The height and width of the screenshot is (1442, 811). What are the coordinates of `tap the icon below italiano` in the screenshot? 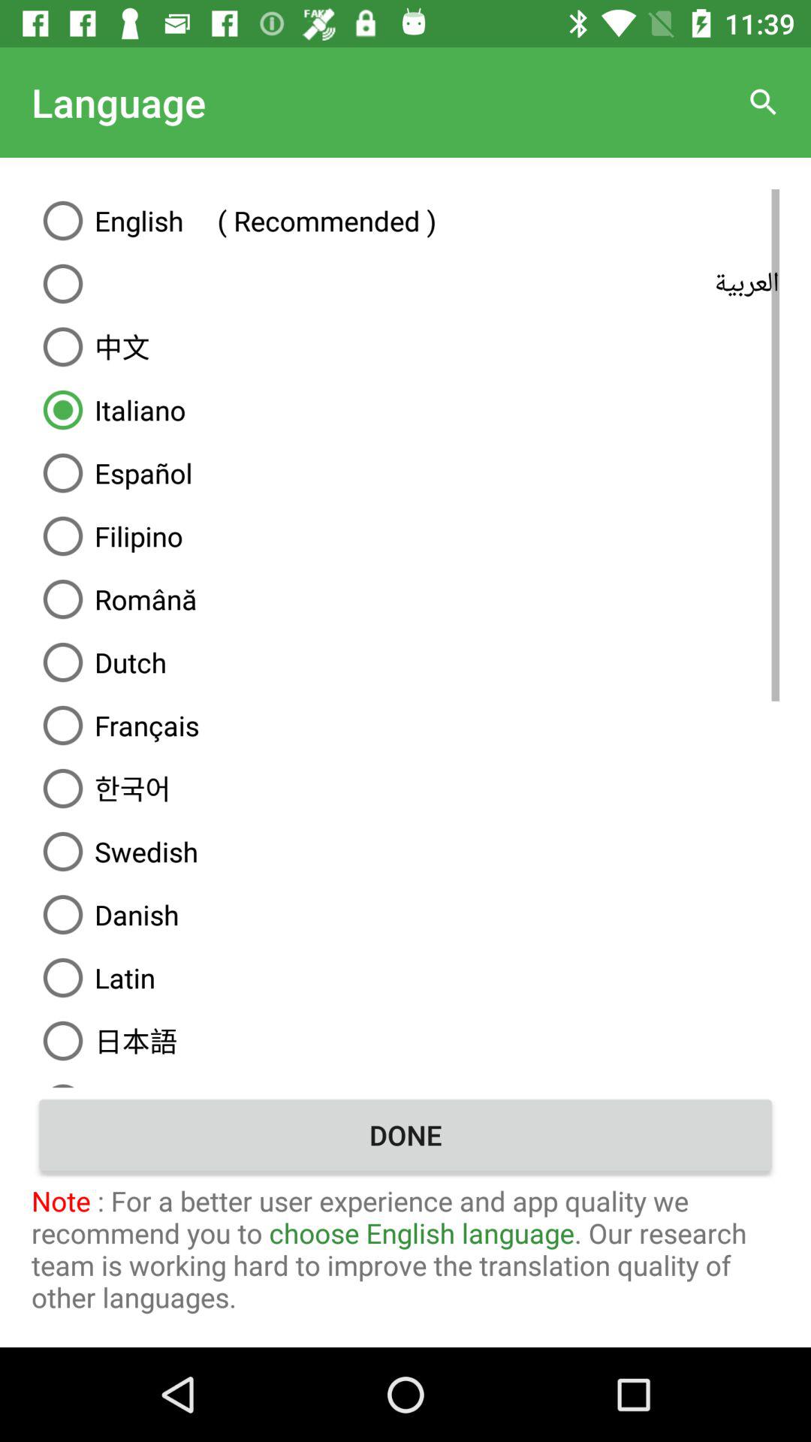 It's located at (405, 473).